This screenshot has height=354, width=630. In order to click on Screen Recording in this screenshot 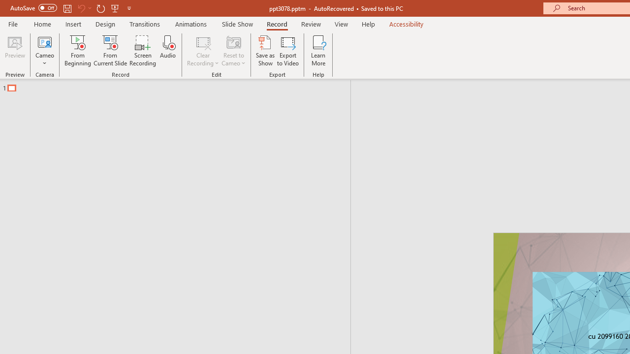, I will do `click(143, 50)`.